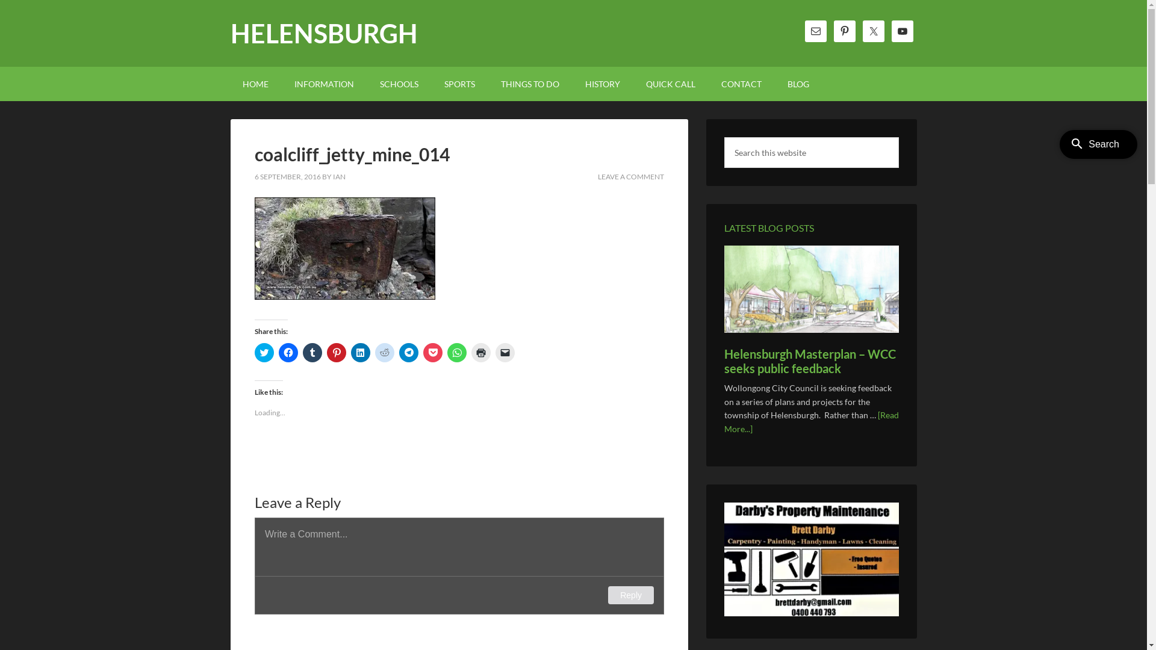  I want to click on HISTORY, so click(603, 84).